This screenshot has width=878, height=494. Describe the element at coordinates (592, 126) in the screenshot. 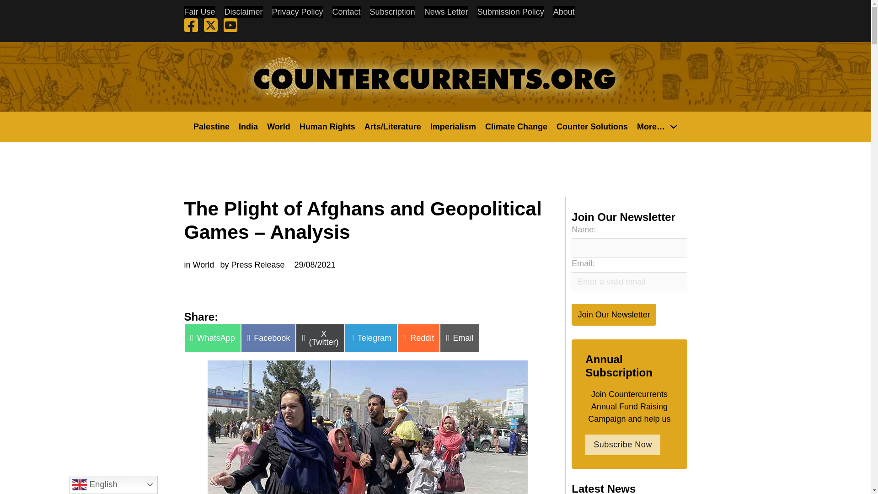

I see `Counter Solutions` at that location.